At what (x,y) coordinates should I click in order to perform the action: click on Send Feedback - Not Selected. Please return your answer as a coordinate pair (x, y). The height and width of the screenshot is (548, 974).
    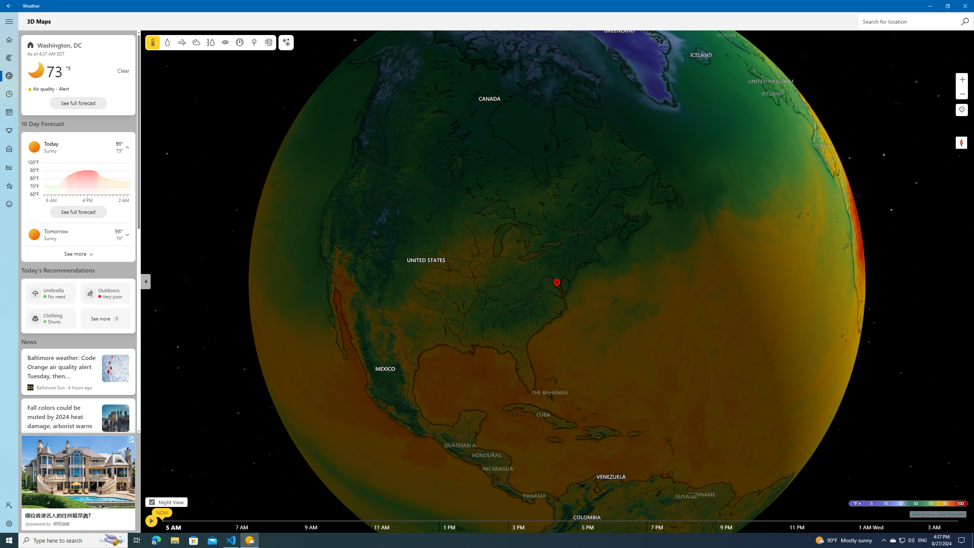
    Looking at the image, I should click on (9, 204).